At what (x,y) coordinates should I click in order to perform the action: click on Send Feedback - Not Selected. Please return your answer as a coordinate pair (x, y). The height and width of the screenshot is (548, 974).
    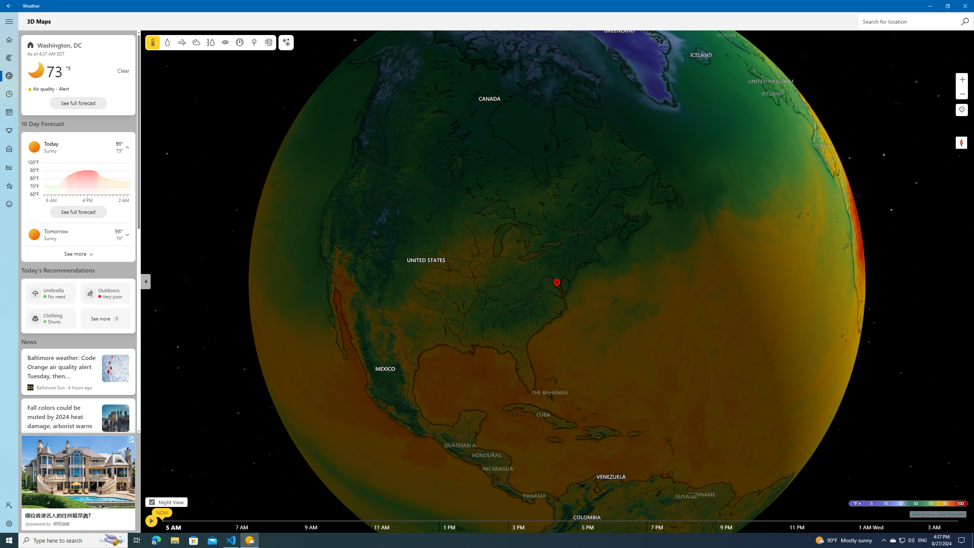
    Looking at the image, I should click on (9, 204).